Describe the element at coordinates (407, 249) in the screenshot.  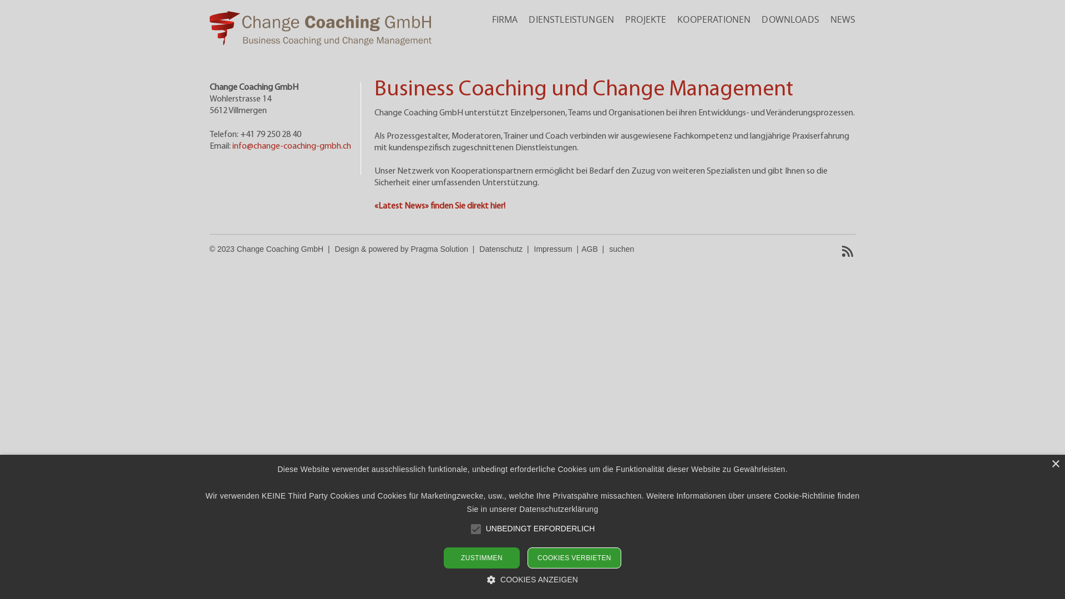
I see `Design & powered by Pragma Solution  |  ` at that location.